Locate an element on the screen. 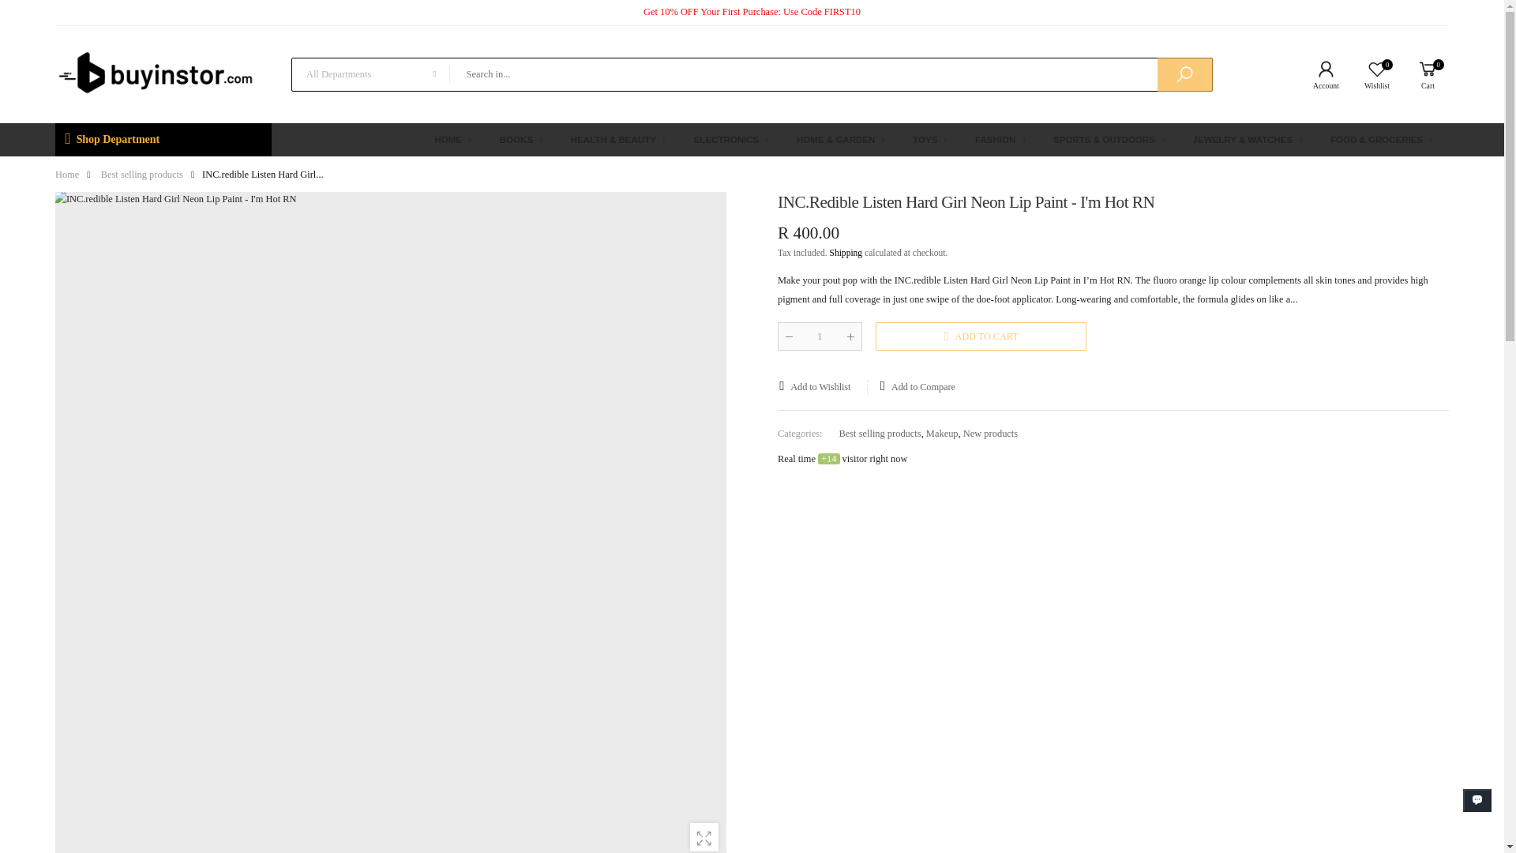 The width and height of the screenshot is (1516, 853). Shop Department is located at coordinates (1322, 74).